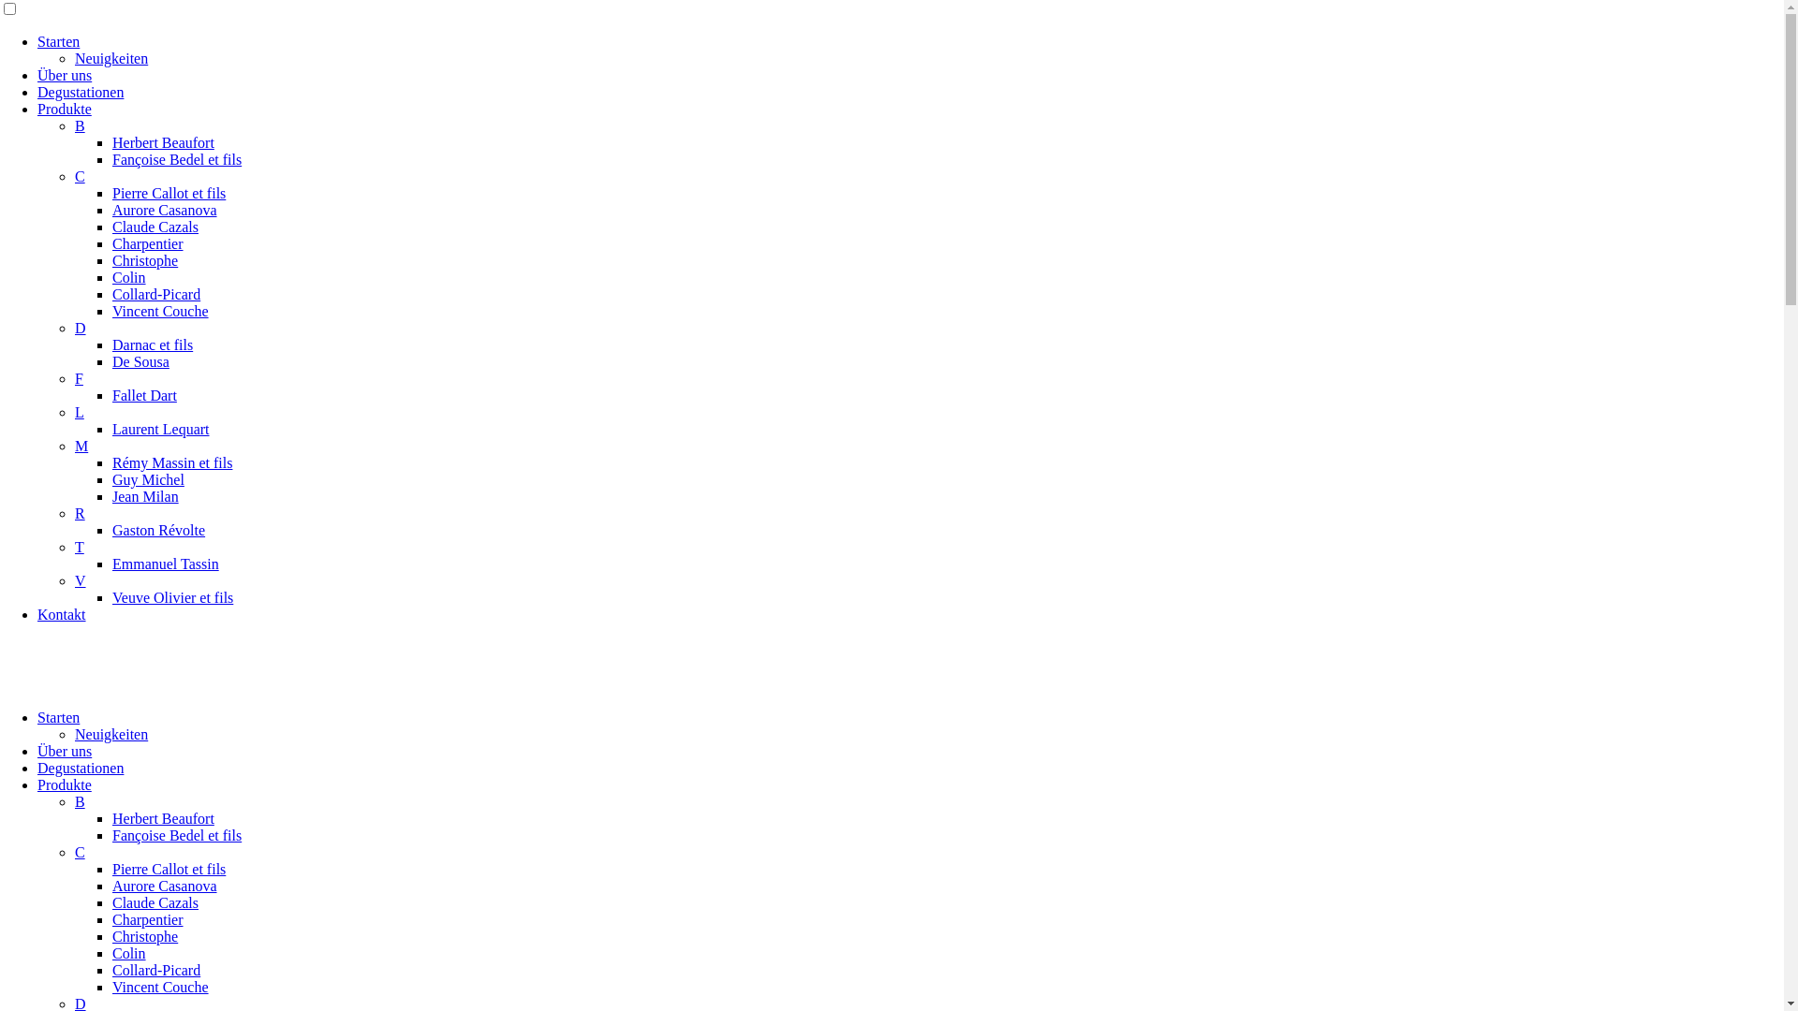 This screenshot has height=1011, width=1798. Describe the element at coordinates (163, 142) in the screenshot. I see `Herbert Beaufort` at that location.